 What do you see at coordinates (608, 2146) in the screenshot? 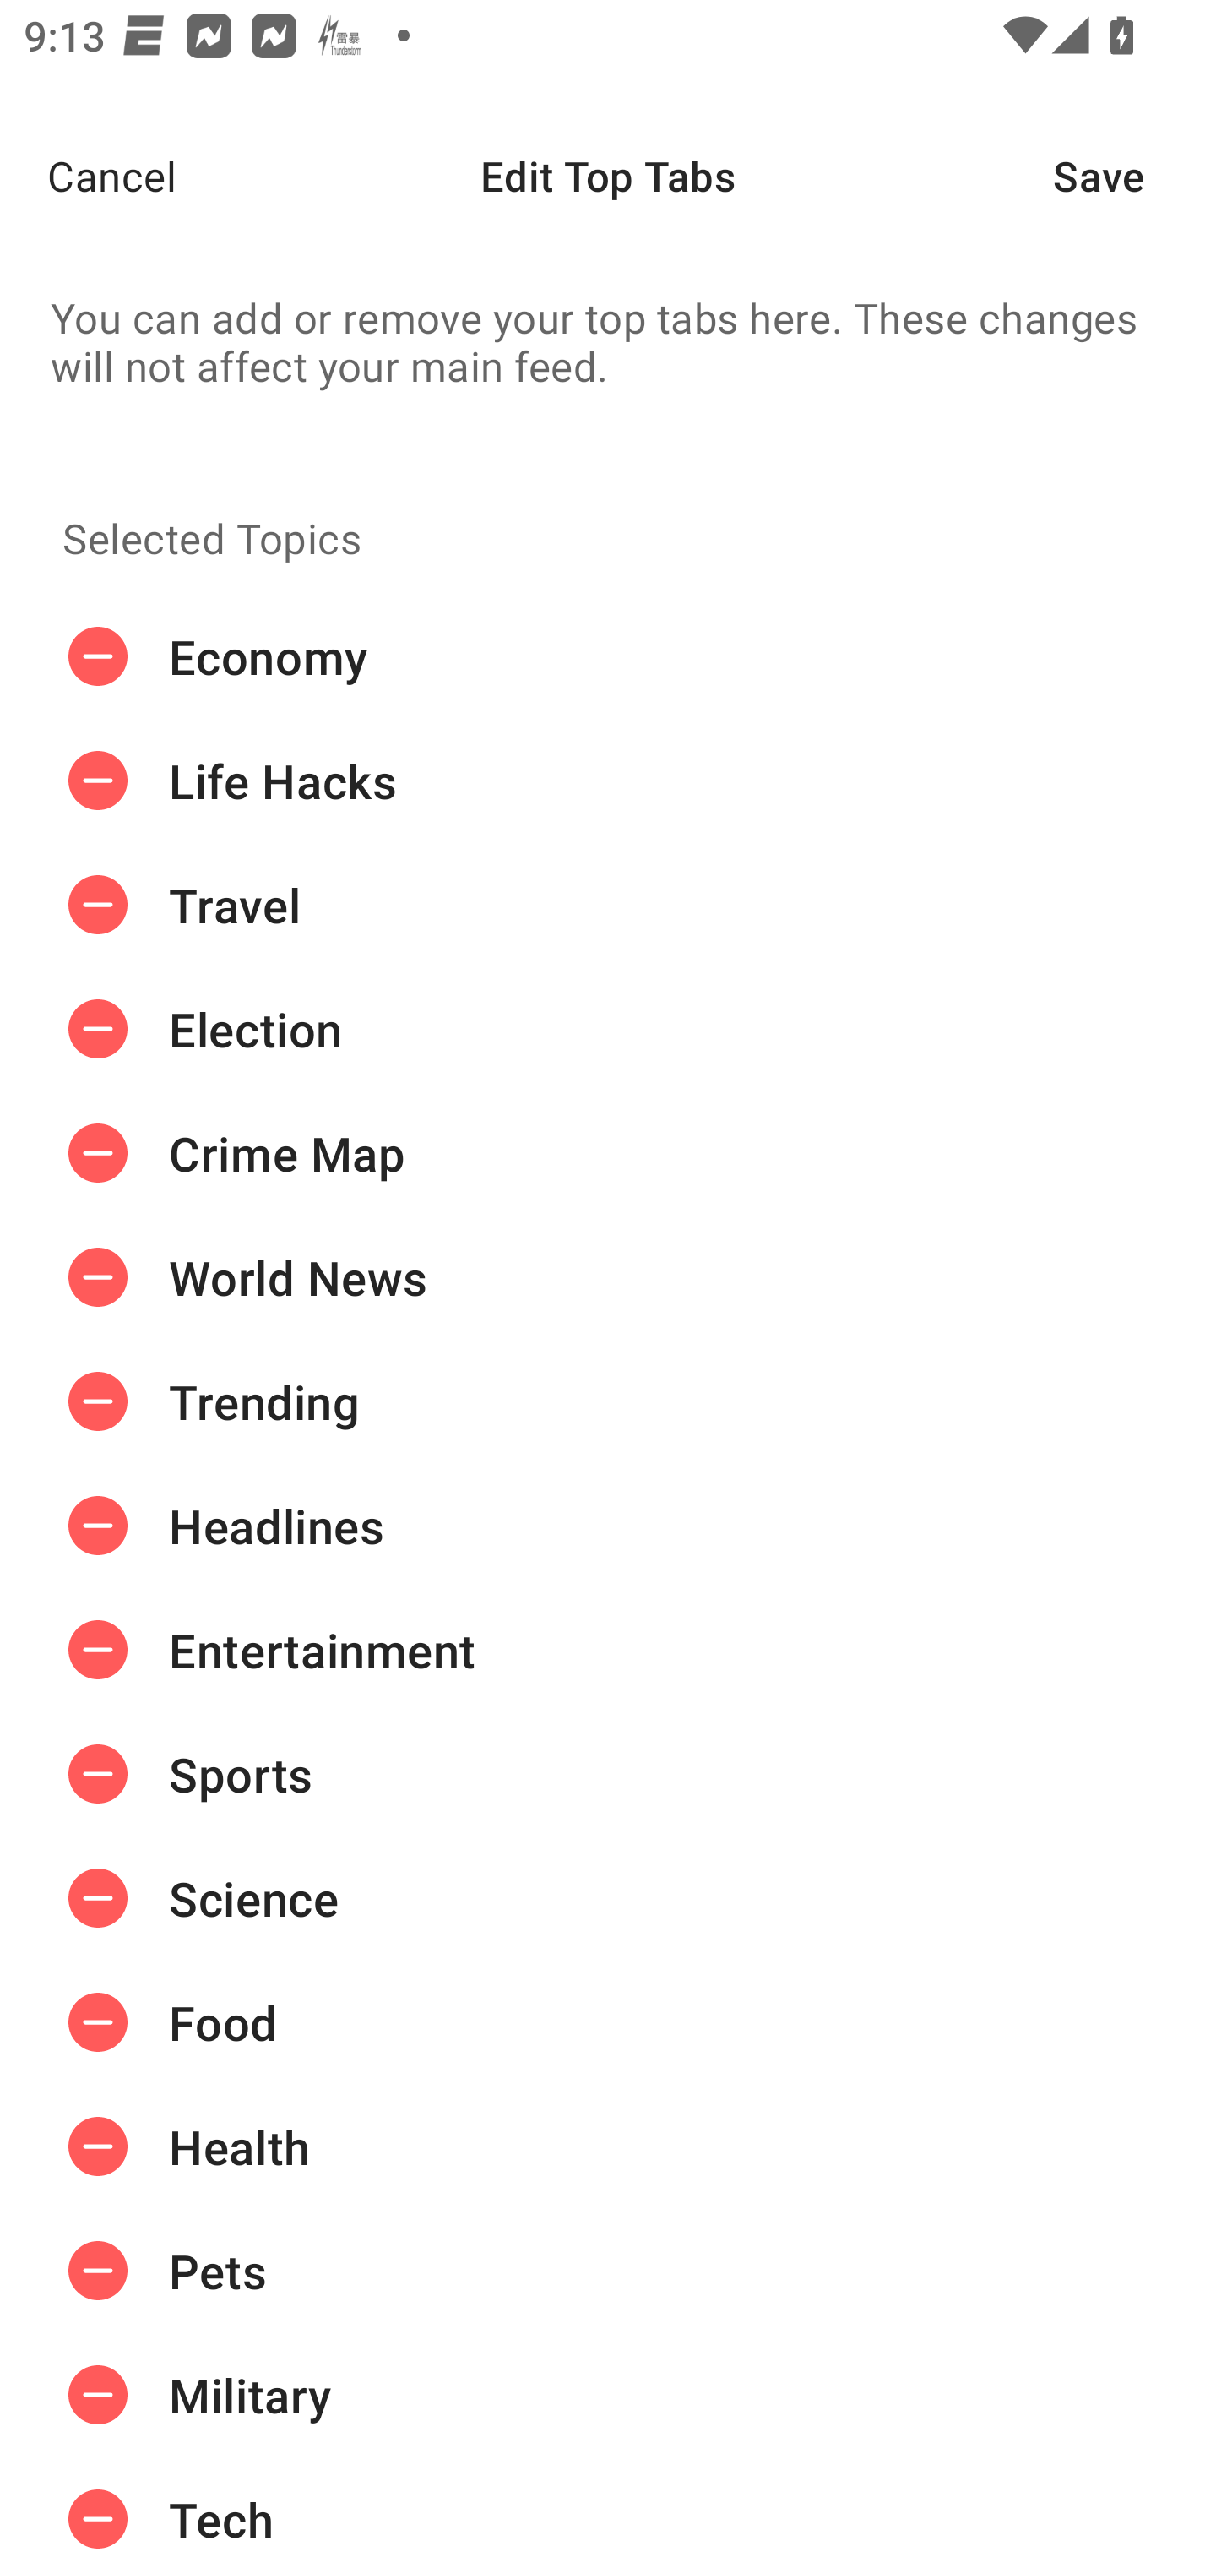
I see `Health` at bounding box center [608, 2146].